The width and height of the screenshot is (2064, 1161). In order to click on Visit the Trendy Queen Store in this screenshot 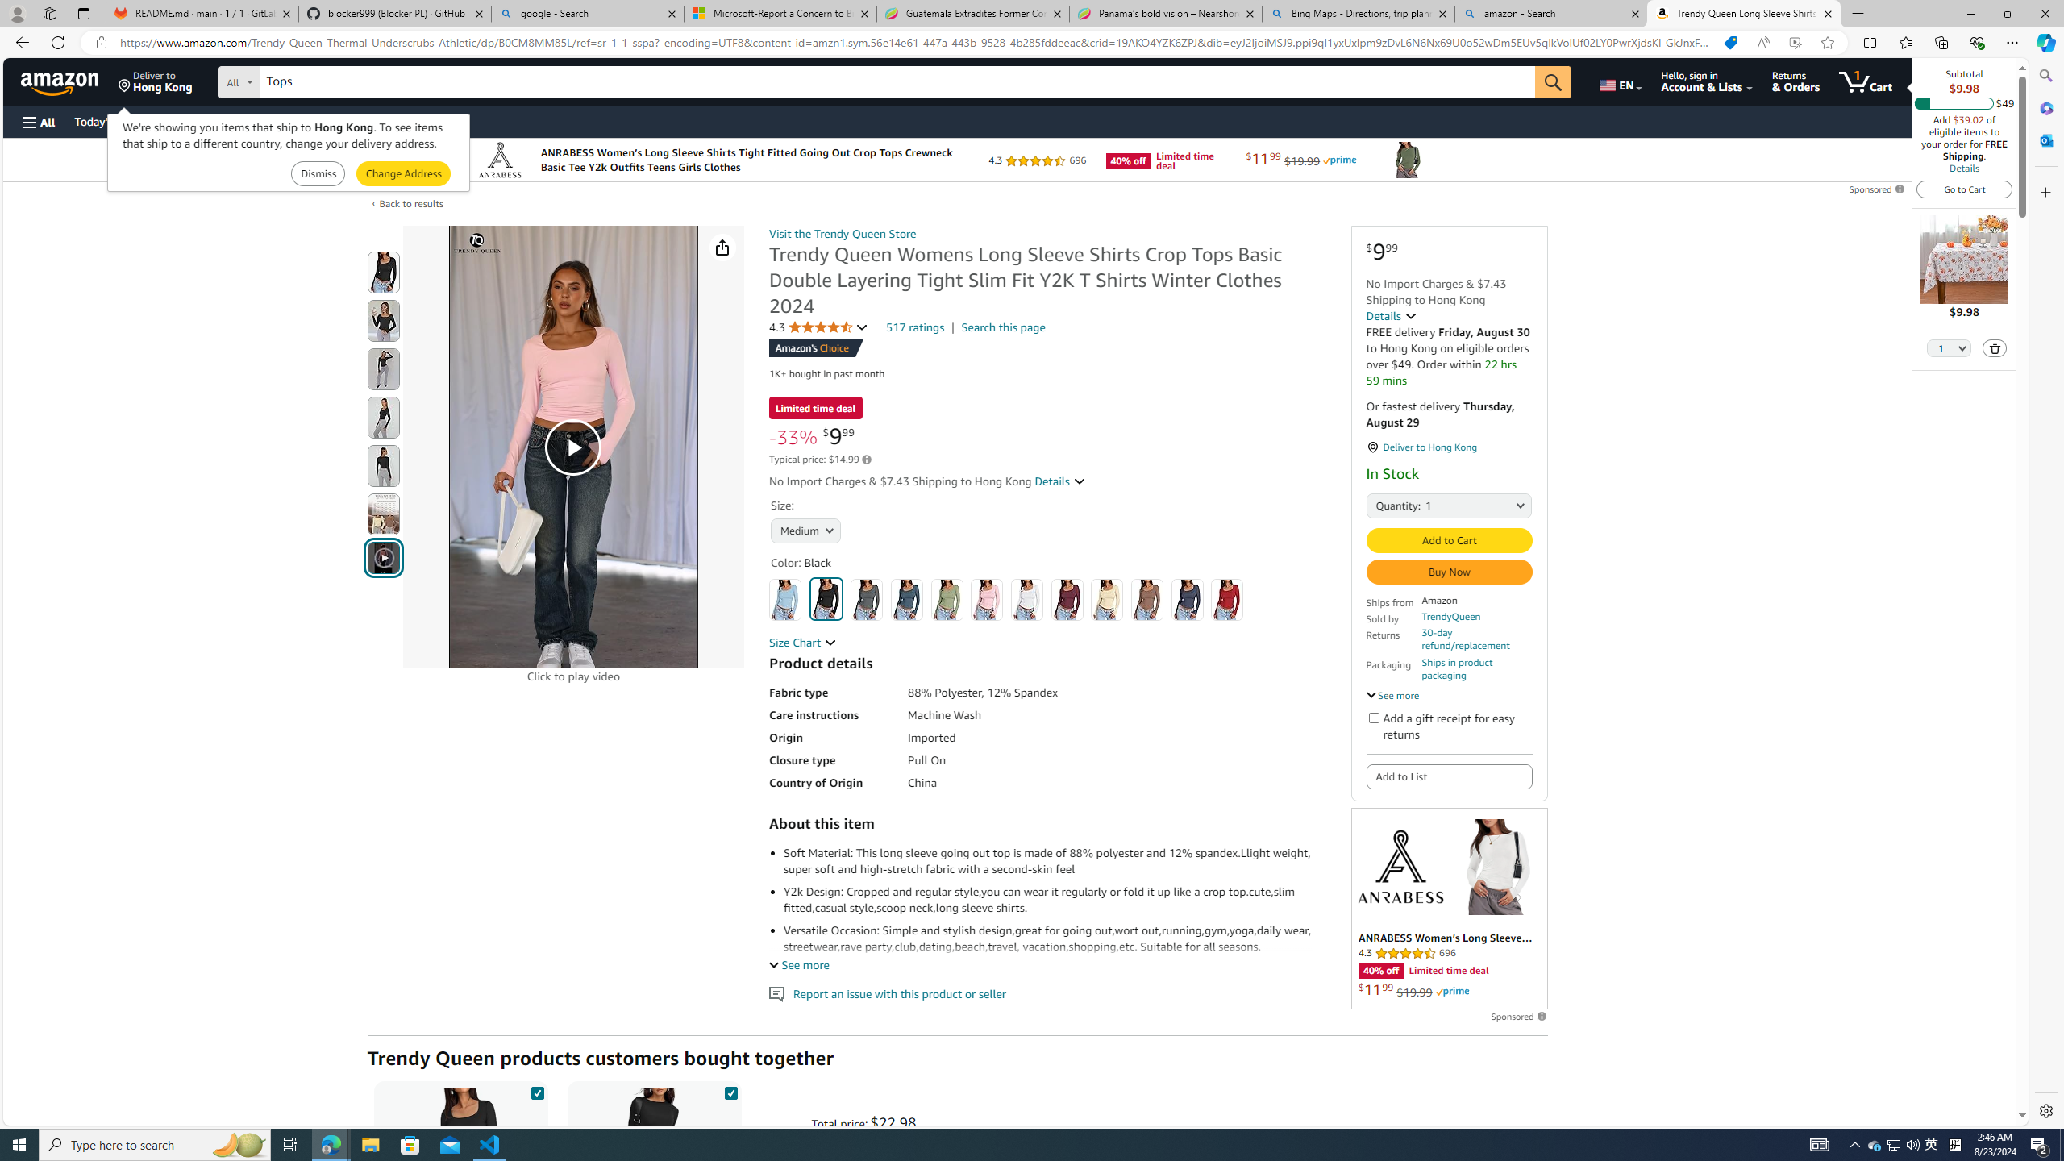, I will do `click(843, 234)`.